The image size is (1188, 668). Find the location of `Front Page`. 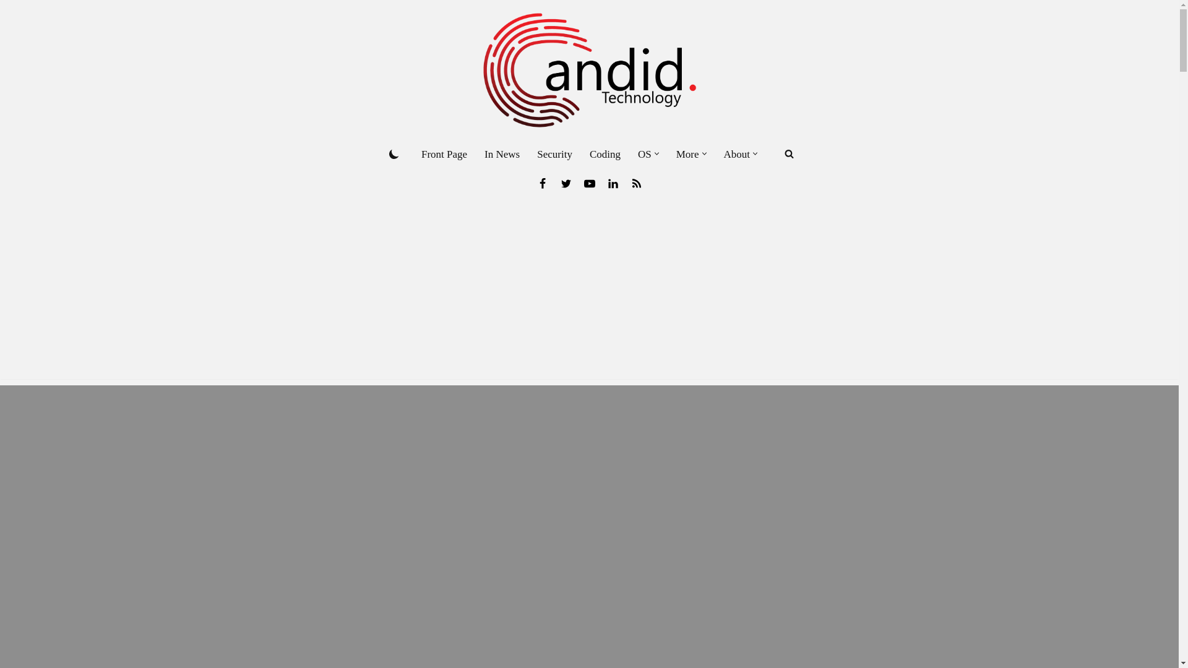

Front Page is located at coordinates (444, 154).